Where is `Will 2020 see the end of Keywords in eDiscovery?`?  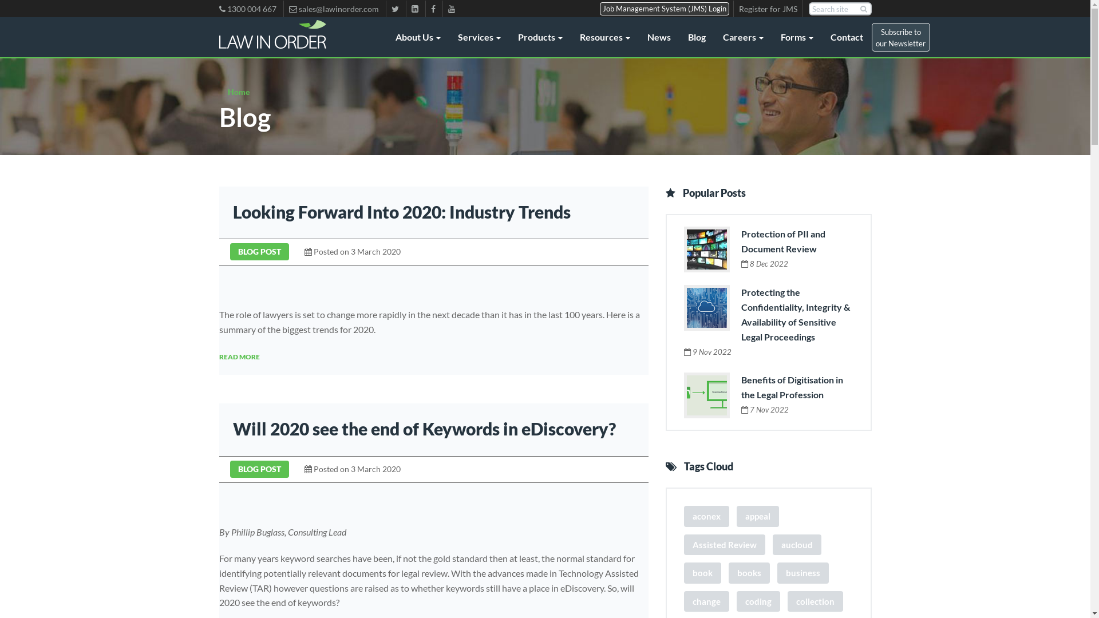 Will 2020 see the end of Keywords in eDiscovery? is located at coordinates (424, 429).